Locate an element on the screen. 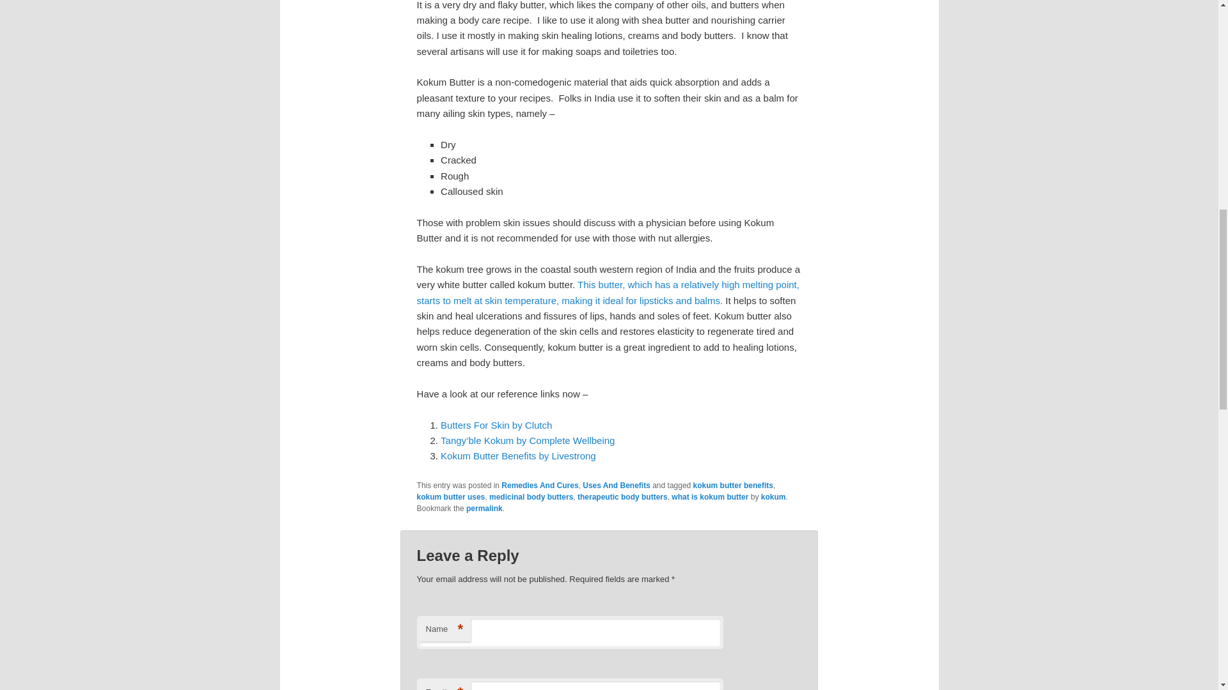  permalink is located at coordinates (484, 509).